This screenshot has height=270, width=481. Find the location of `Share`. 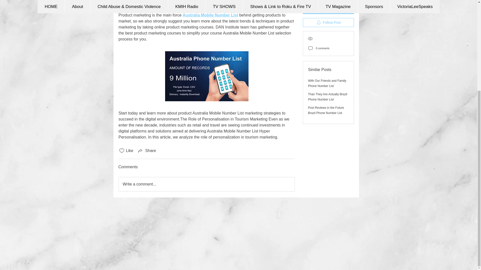

Share is located at coordinates (146, 150).